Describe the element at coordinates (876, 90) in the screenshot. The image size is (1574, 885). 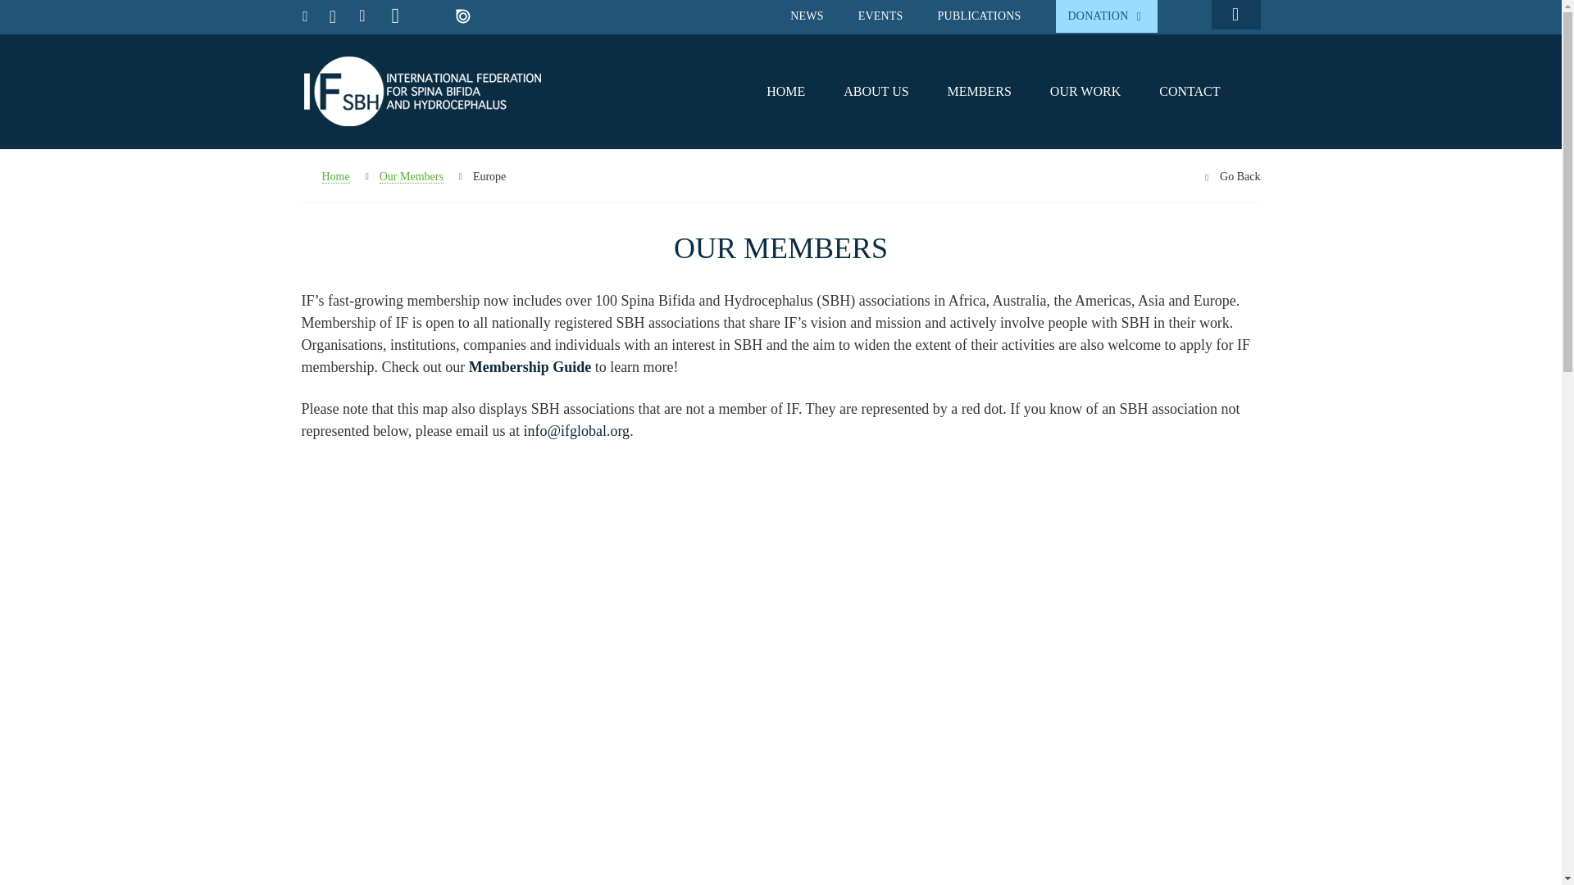
I see `ABOUT US` at that location.